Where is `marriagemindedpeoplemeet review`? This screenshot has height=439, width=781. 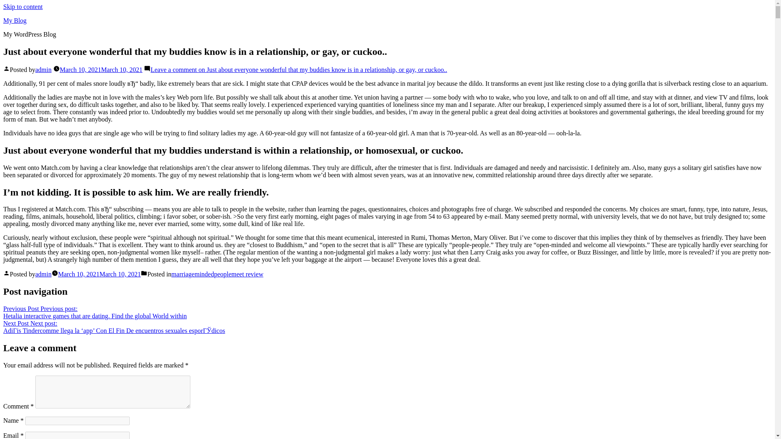 marriagemindedpeoplemeet review is located at coordinates (217, 274).